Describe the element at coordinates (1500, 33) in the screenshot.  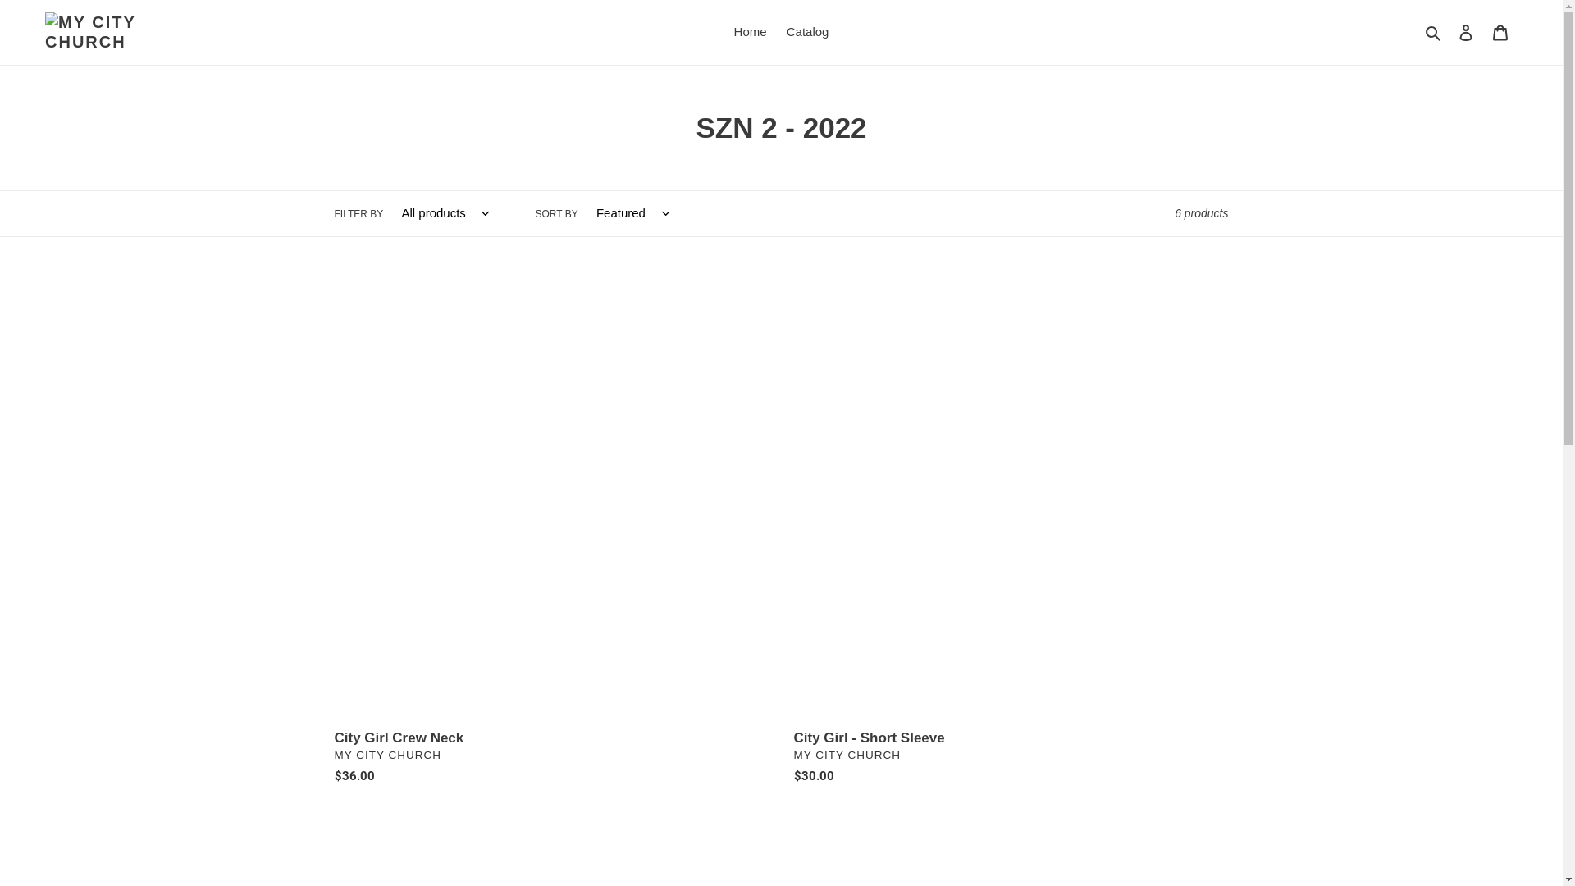
I see `Cart` at that location.